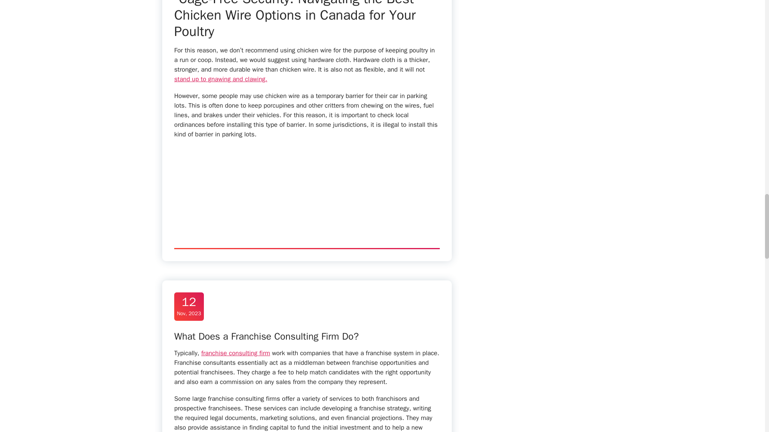  Describe the element at coordinates (267, 336) in the screenshot. I see `What Does a Franchise Consulting Firm Do?` at that location.